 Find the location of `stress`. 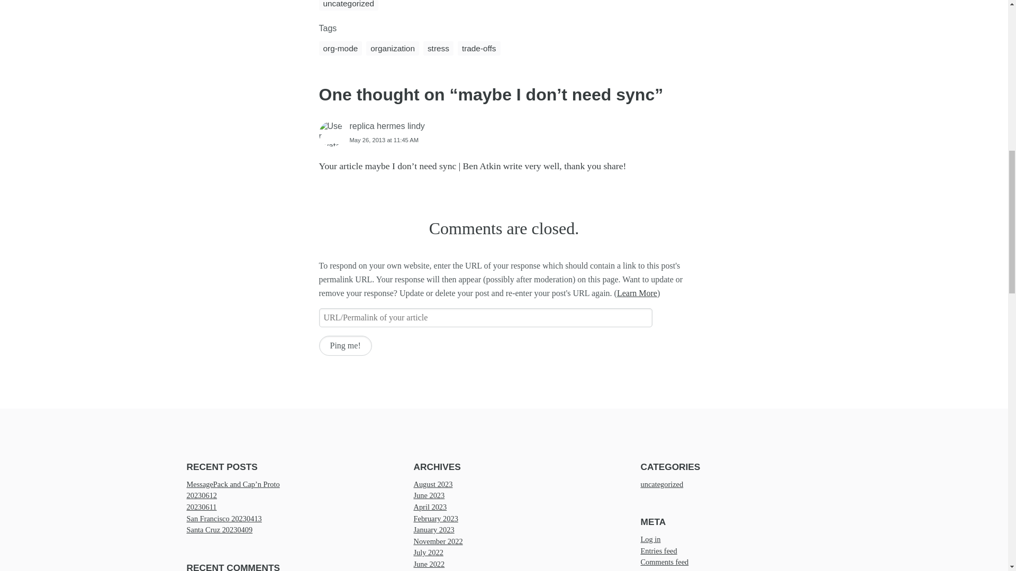

stress is located at coordinates (438, 48).